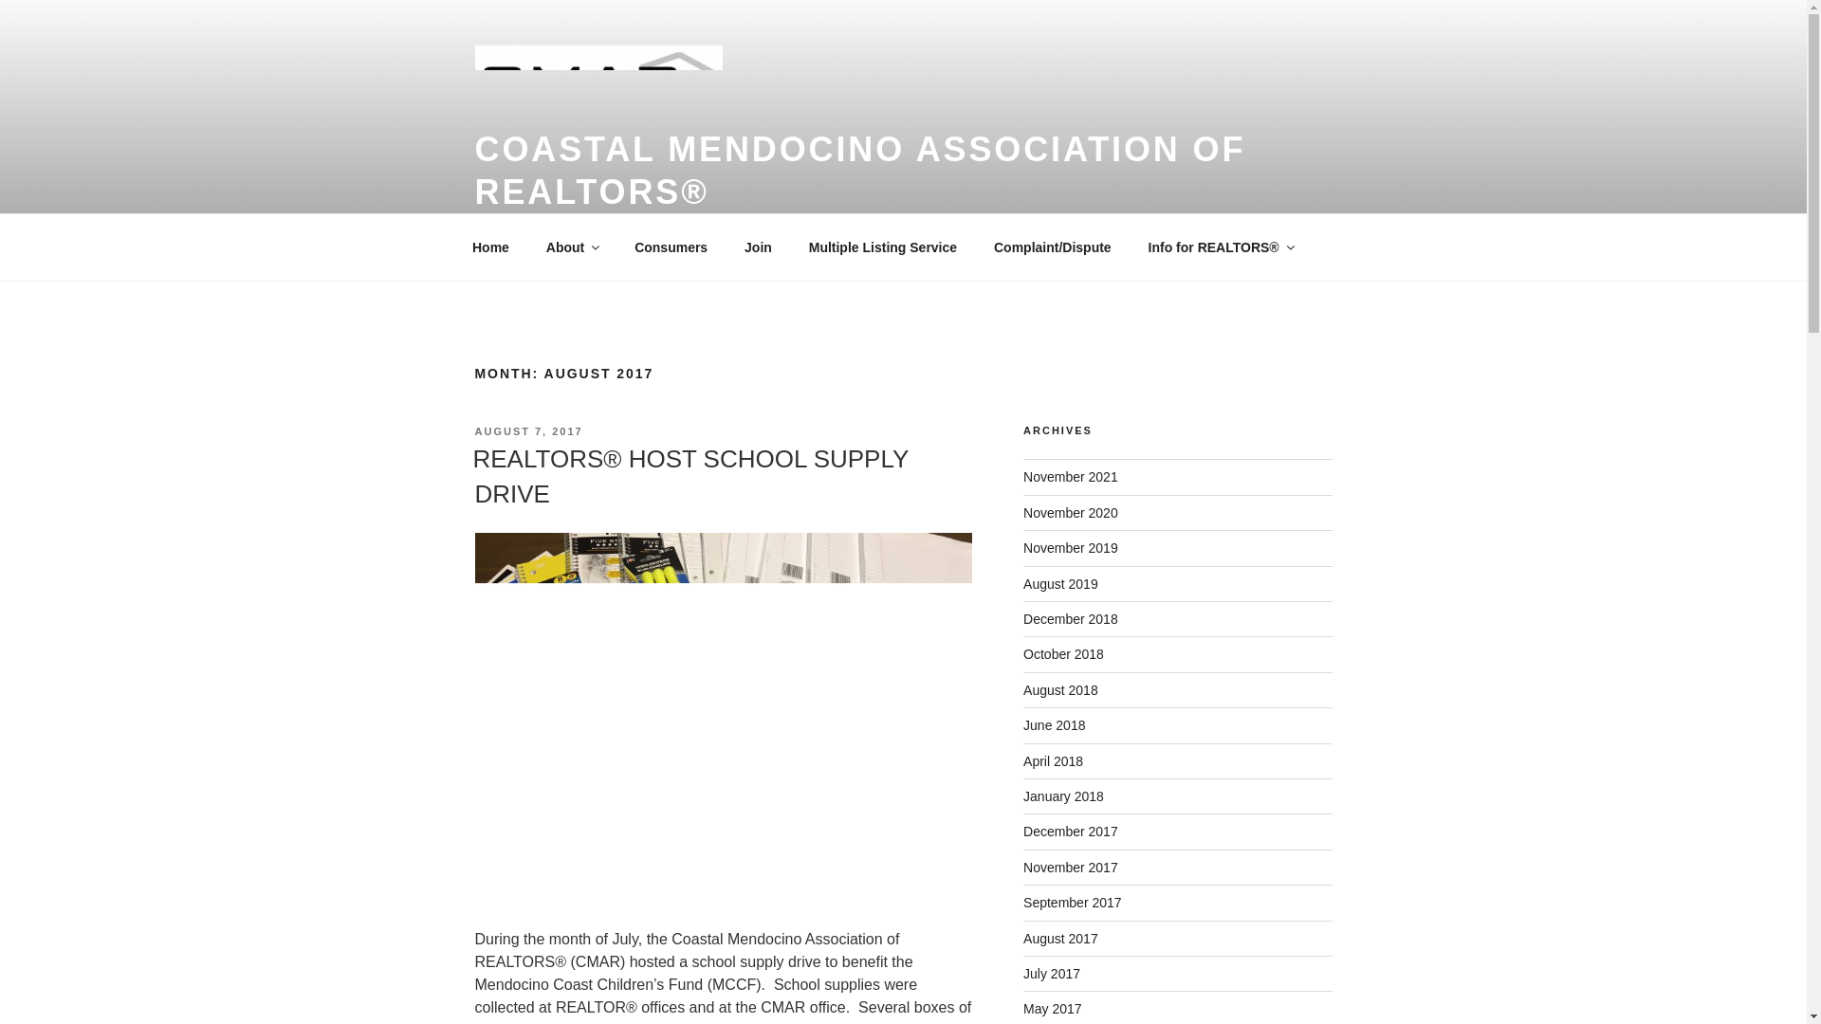 Image resolution: width=1821 pixels, height=1024 pixels. What do you see at coordinates (1070, 618) in the screenshot?
I see `December 2018` at bounding box center [1070, 618].